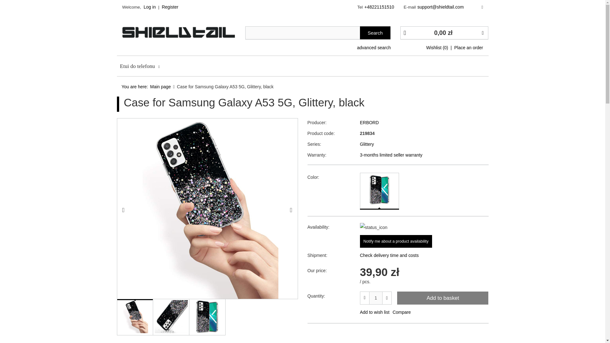 This screenshot has width=610, height=343. What do you see at coordinates (424, 255) in the screenshot?
I see `Check delivery time and costs` at bounding box center [424, 255].